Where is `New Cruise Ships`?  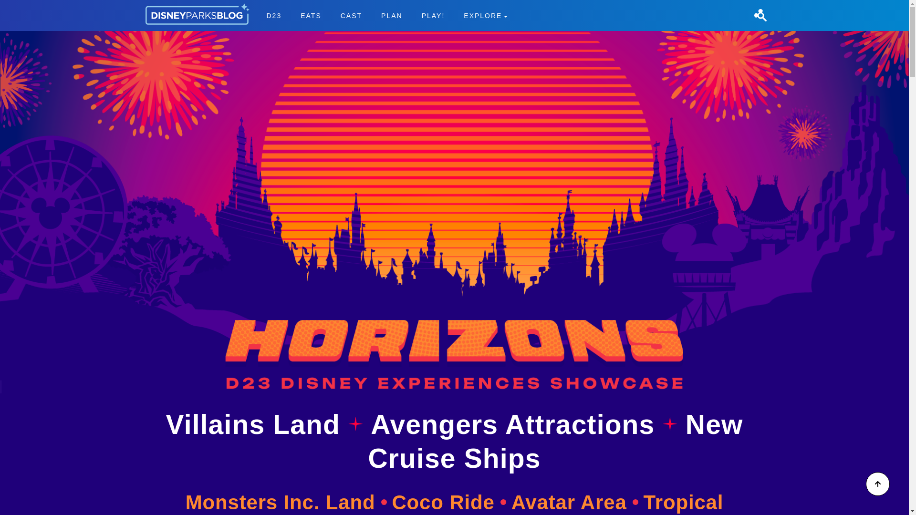 New Cruise Ships is located at coordinates (555, 441).